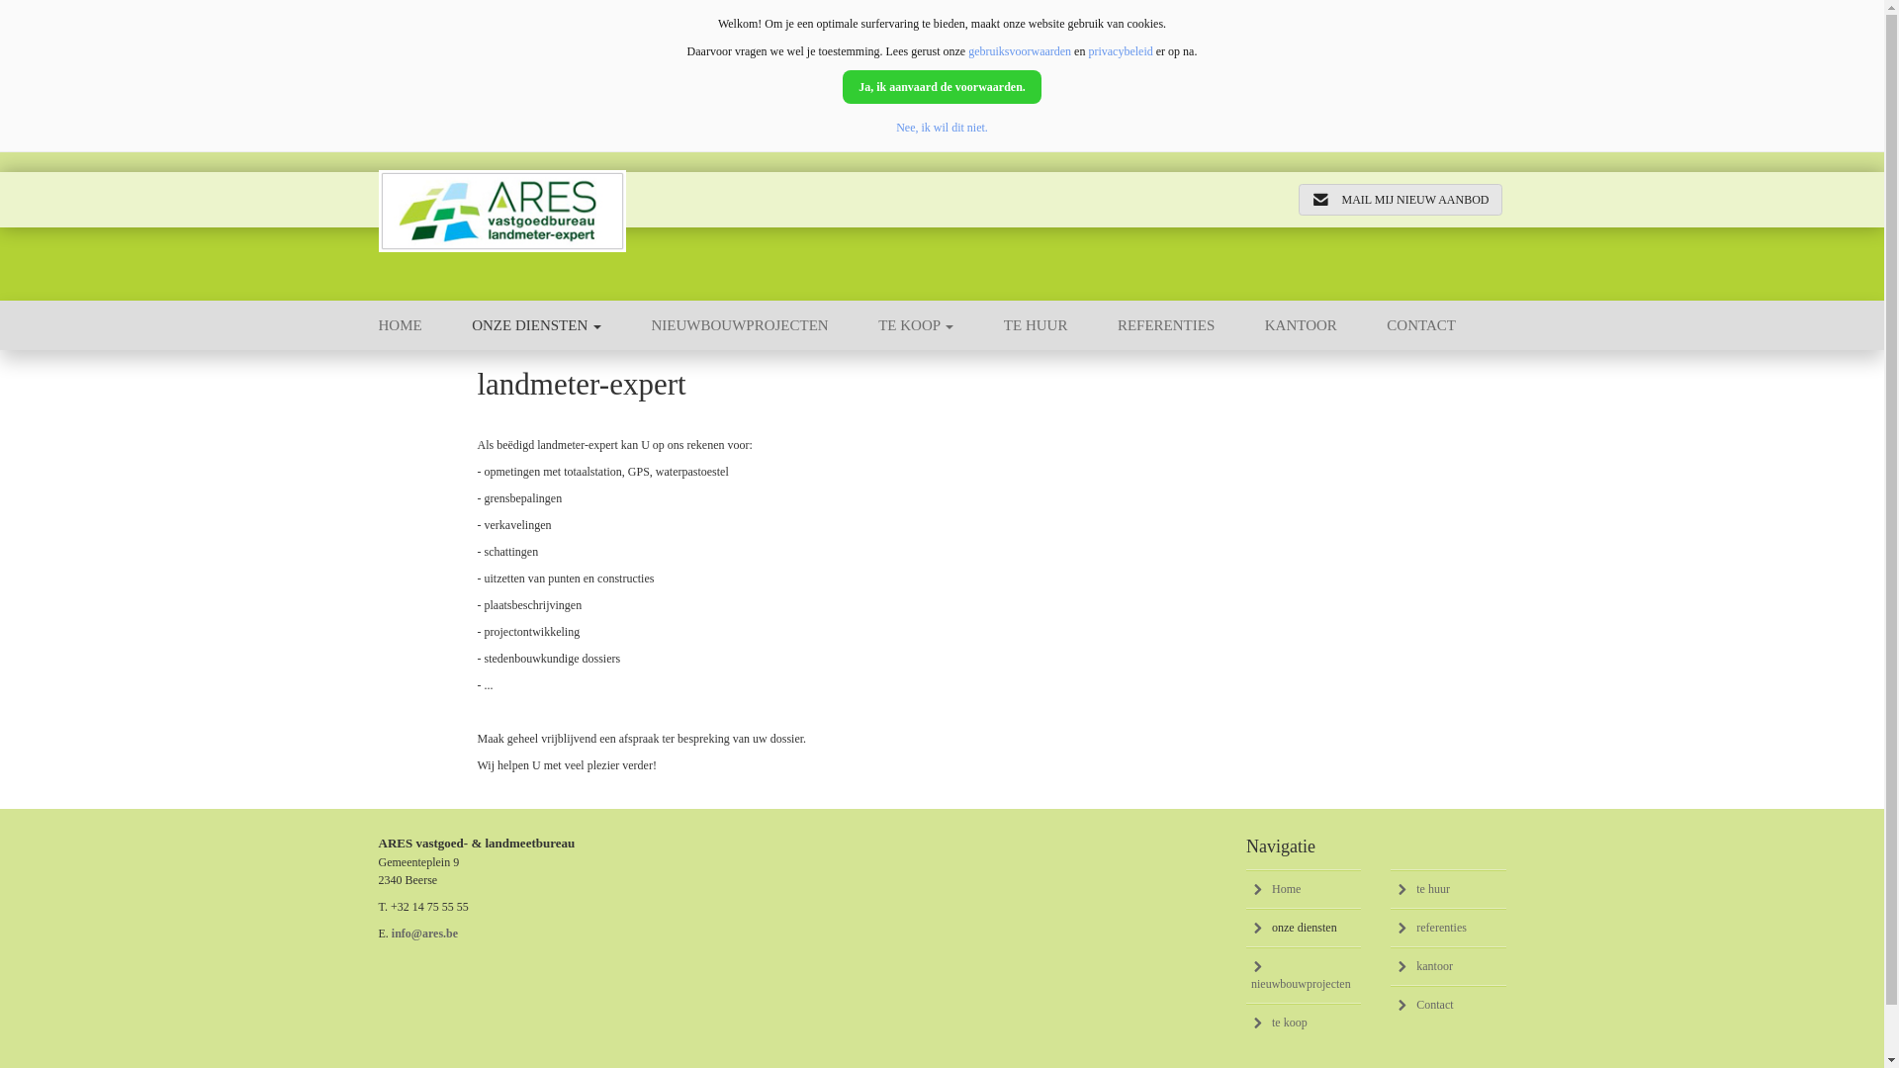 The height and width of the screenshot is (1068, 1899). What do you see at coordinates (1448, 966) in the screenshot?
I see `kantoor` at bounding box center [1448, 966].